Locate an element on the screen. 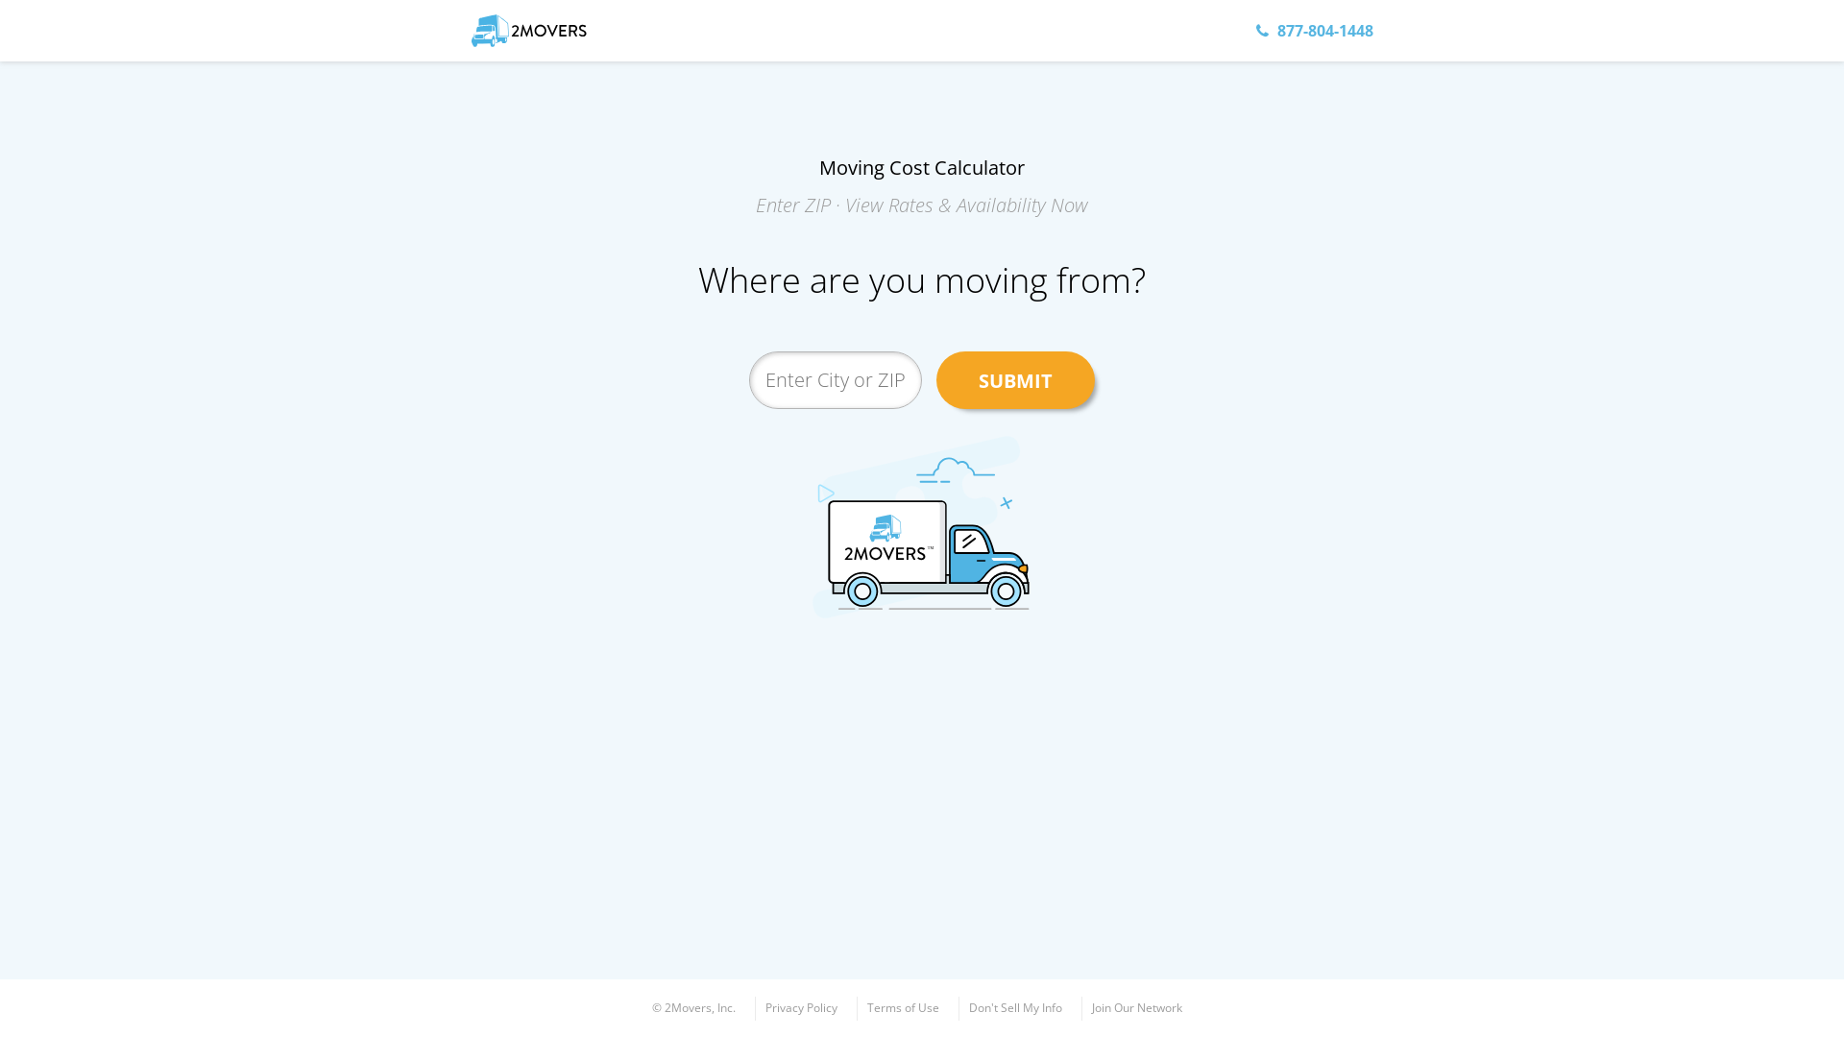  Terms of Use is located at coordinates (903, 1006).